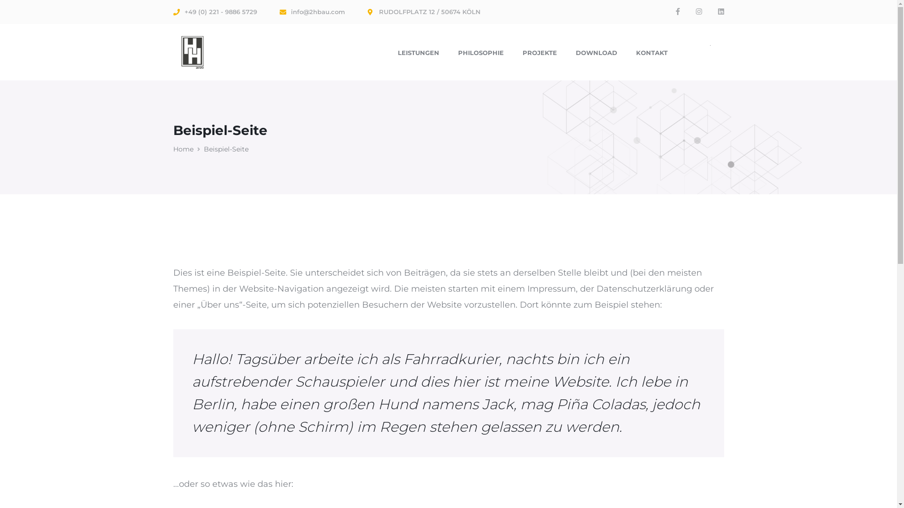 The width and height of the screenshot is (904, 508). What do you see at coordinates (188, 149) in the screenshot?
I see `Home` at bounding box center [188, 149].